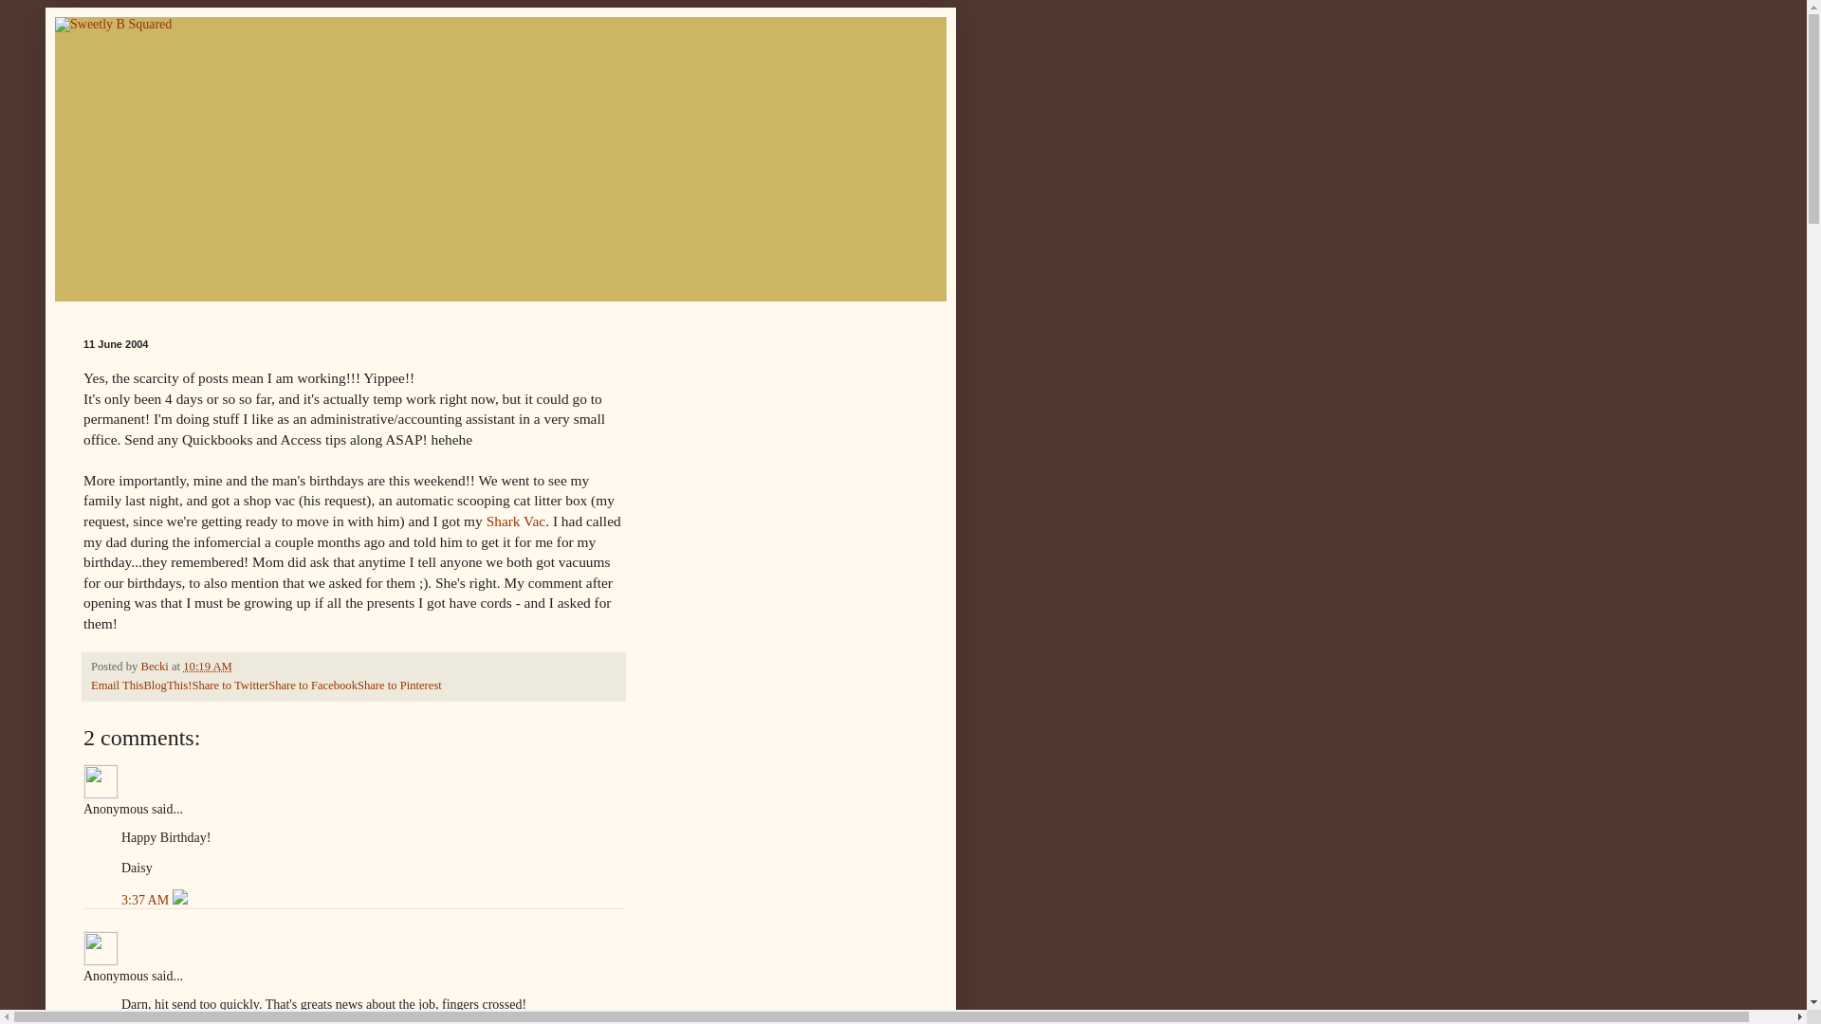 This screenshot has height=1024, width=1821. What do you see at coordinates (399, 686) in the screenshot?
I see `Share to Pinterest` at bounding box center [399, 686].